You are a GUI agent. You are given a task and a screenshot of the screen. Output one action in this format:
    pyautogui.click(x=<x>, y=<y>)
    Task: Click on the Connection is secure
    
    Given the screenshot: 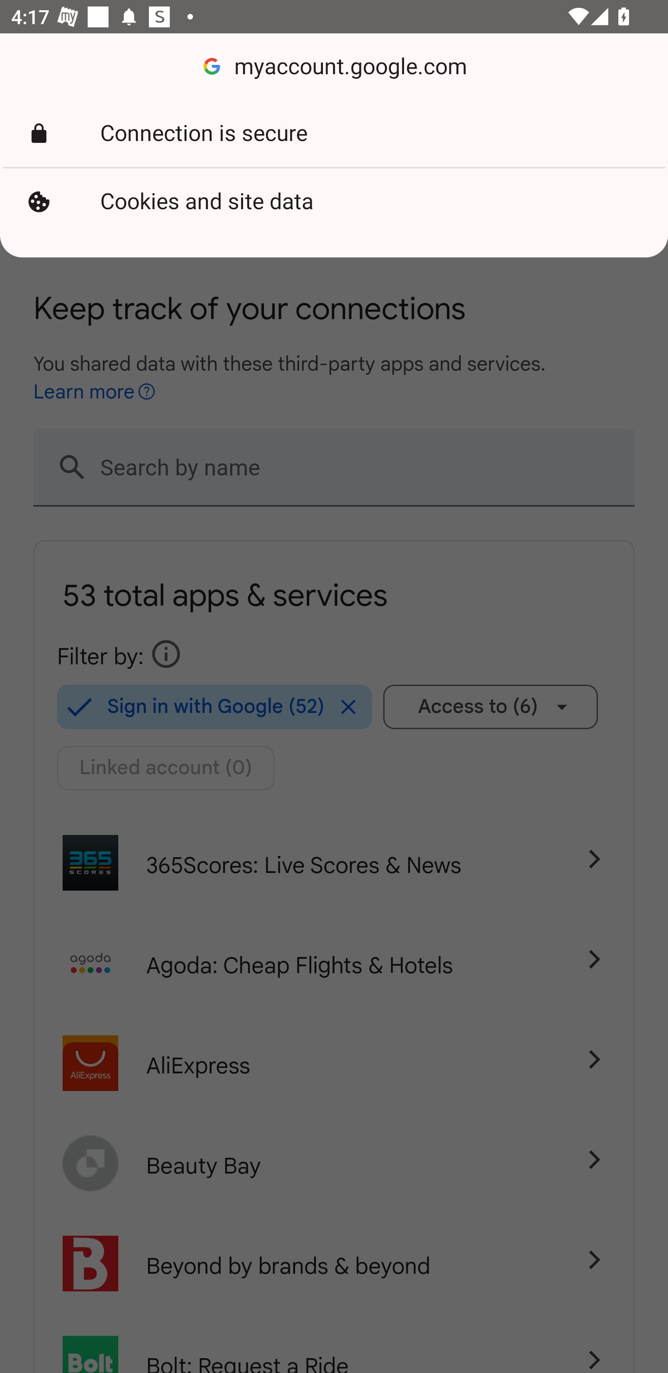 What is the action you would take?
    pyautogui.click(x=334, y=134)
    